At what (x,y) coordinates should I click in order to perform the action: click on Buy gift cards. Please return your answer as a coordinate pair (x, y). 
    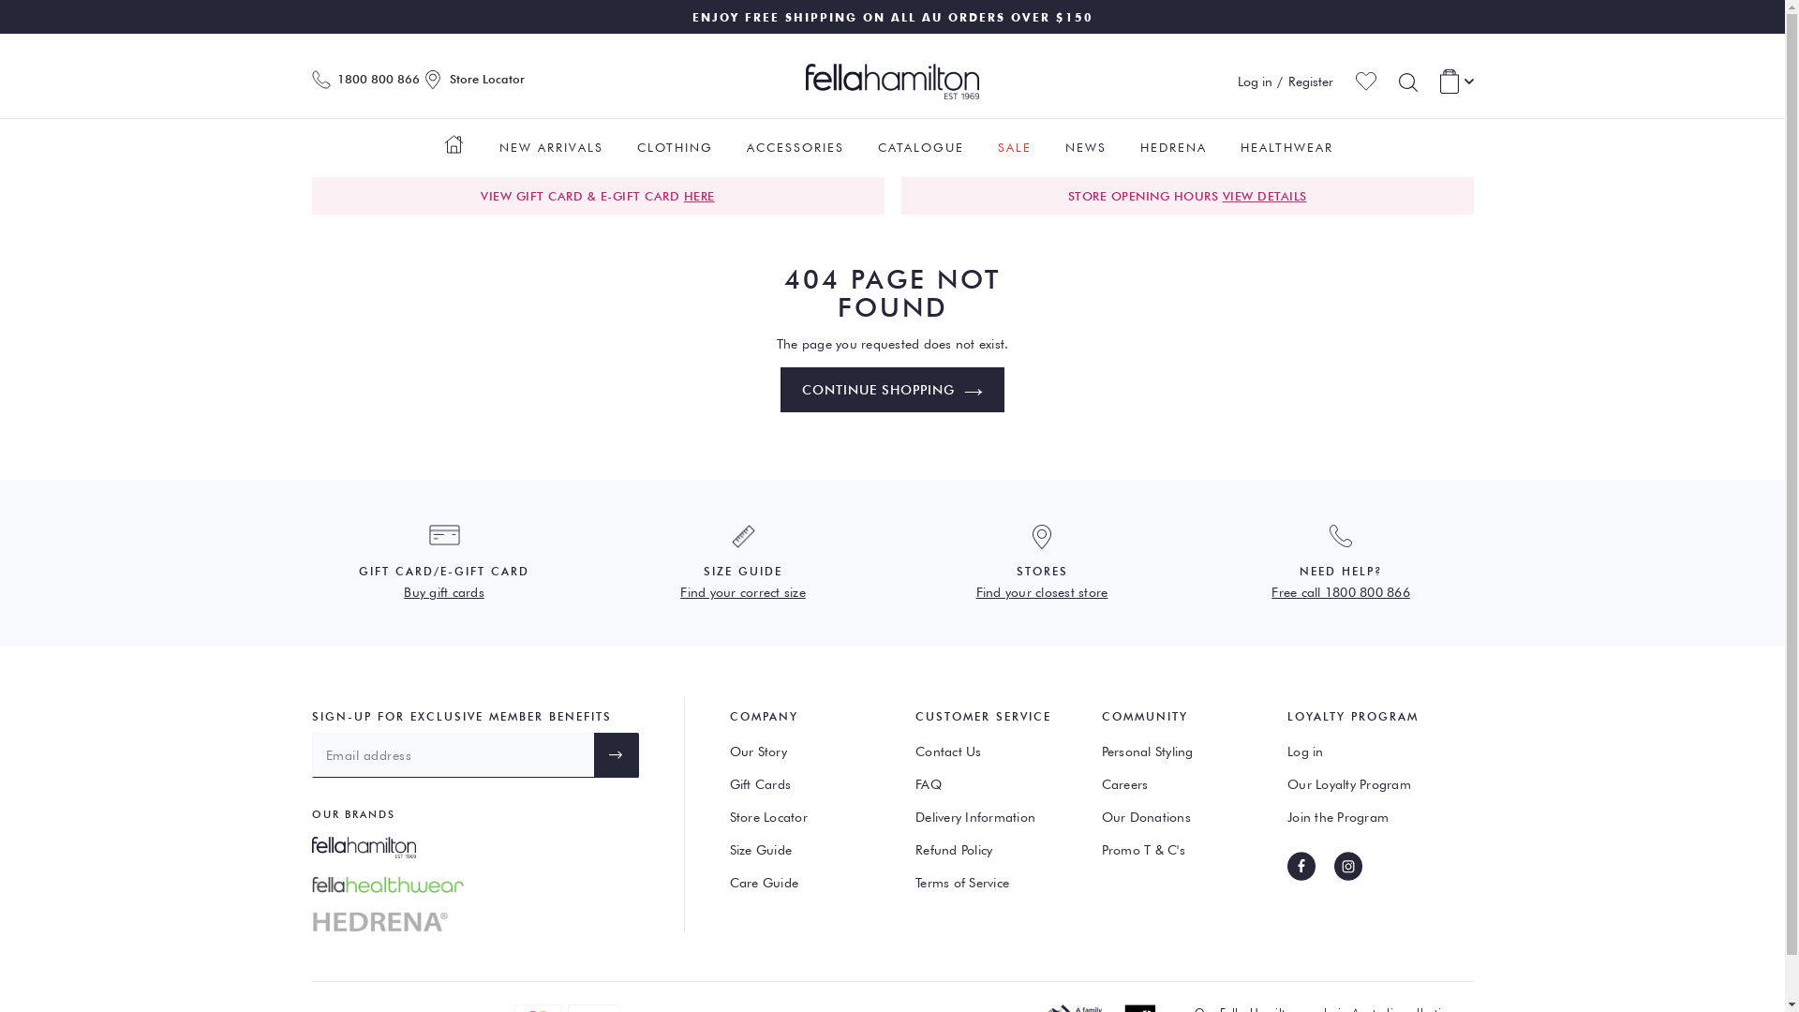
    Looking at the image, I should click on (444, 592).